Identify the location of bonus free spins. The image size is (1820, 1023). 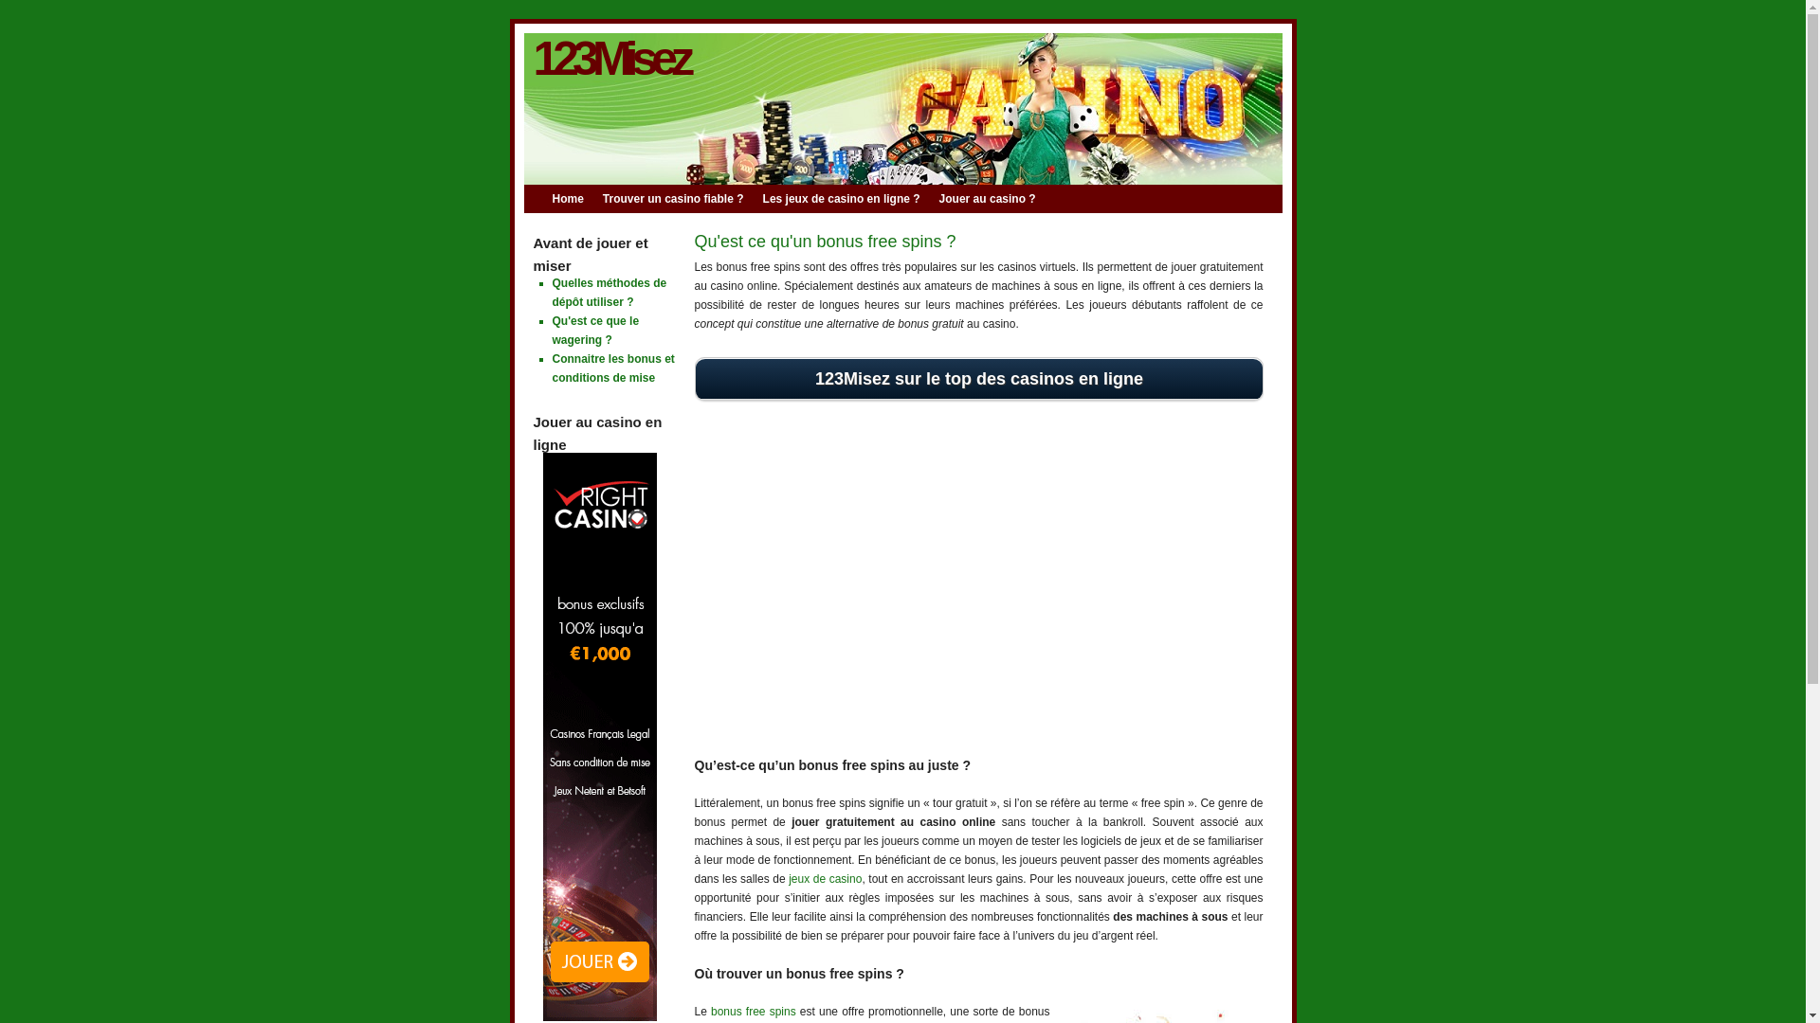
(754, 1012).